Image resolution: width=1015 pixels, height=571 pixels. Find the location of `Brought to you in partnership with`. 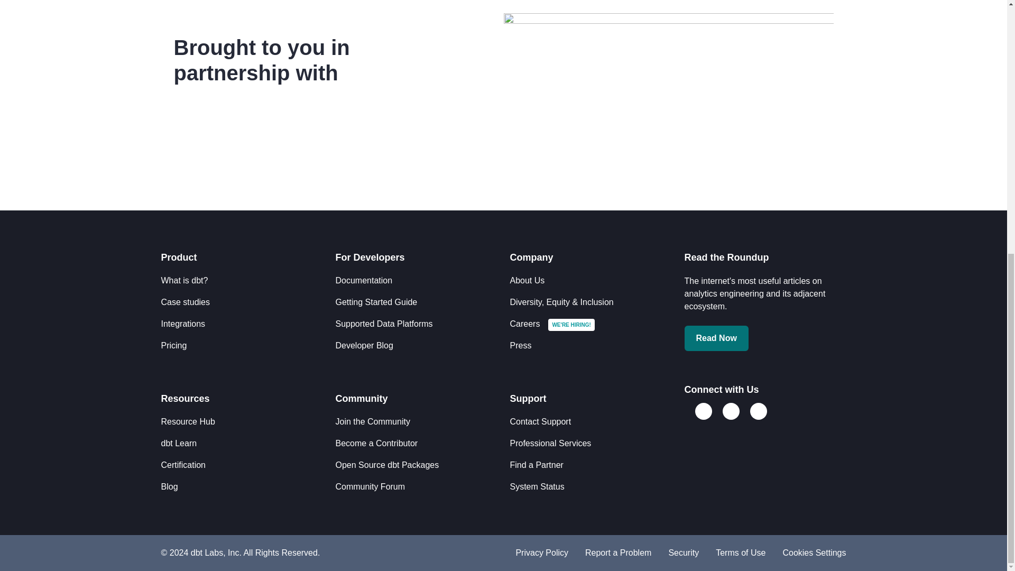

Brought to you in partnership with is located at coordinates (313, 60).